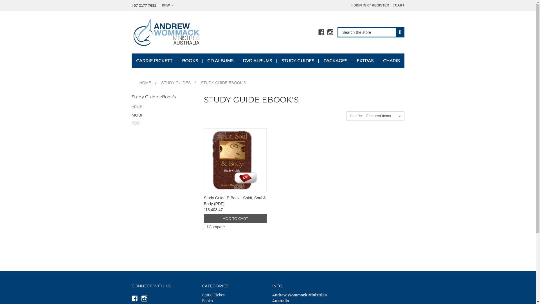 This screenshot has height=304, width=540. Describe the element at coordinates (214, 295) in the screenshot. I see `Carrie Pickett` at that location.